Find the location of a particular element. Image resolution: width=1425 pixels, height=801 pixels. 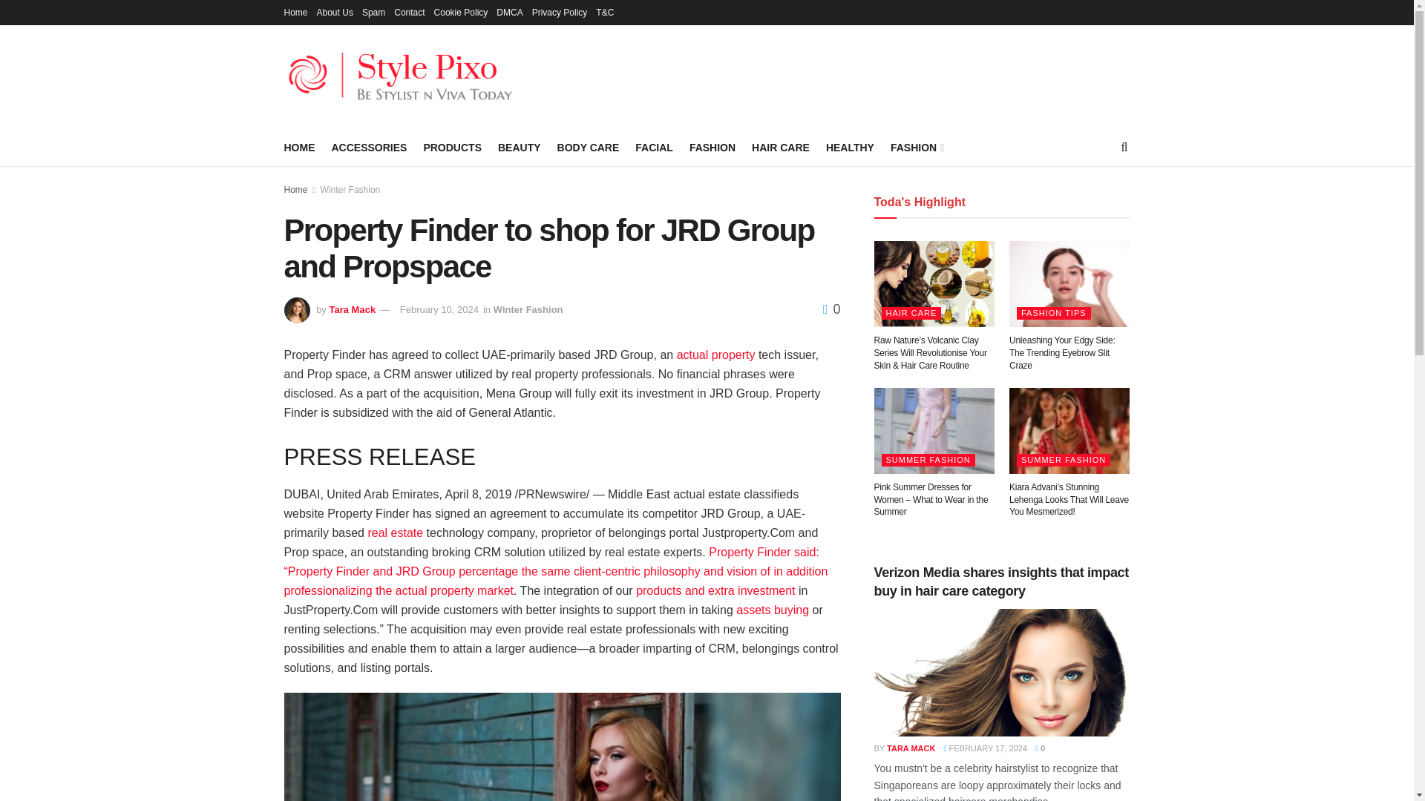

HOME is located at coordinates (299, 147).